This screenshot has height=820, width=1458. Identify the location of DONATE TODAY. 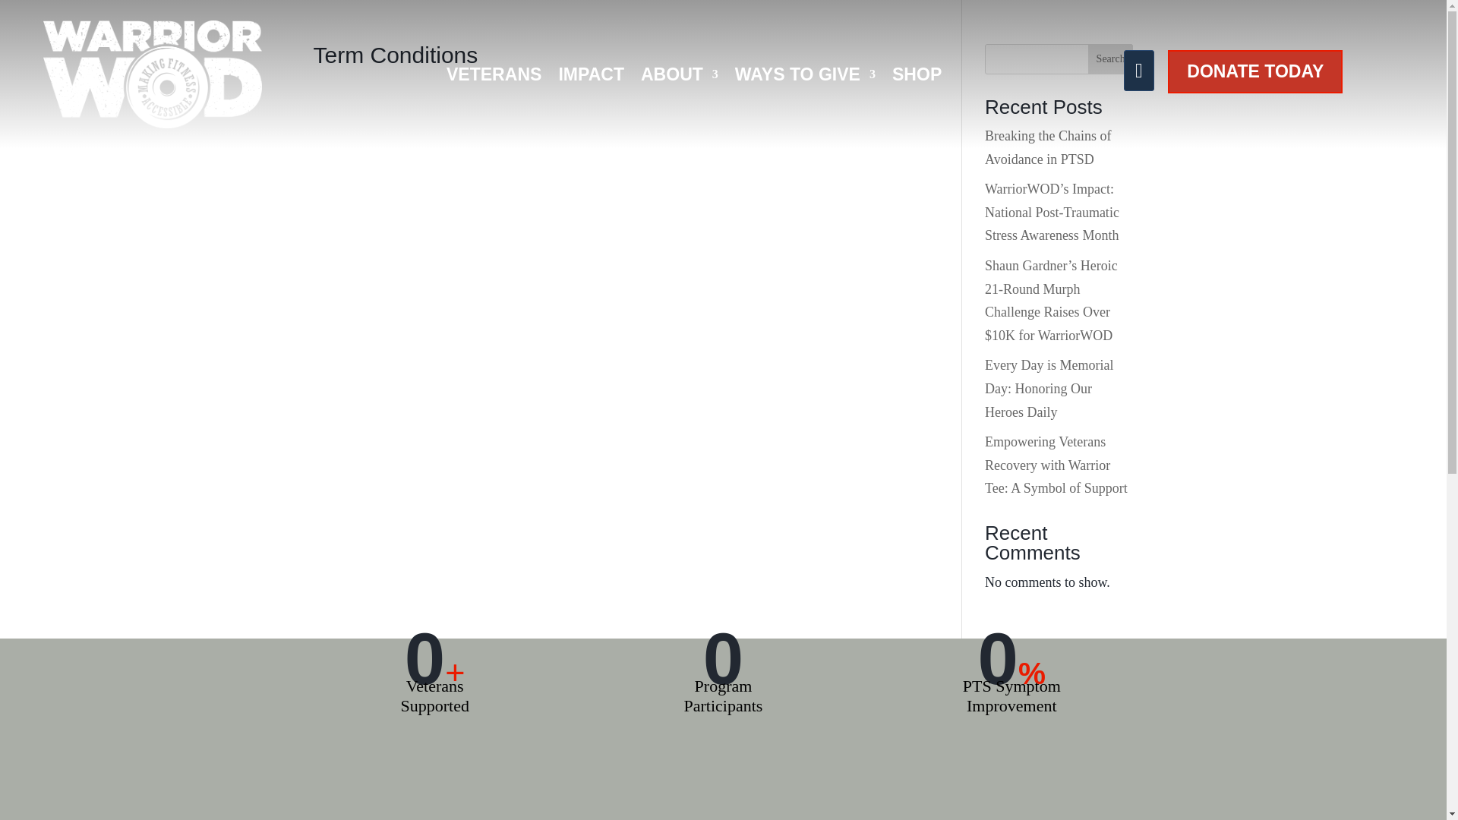
(1254, 71).